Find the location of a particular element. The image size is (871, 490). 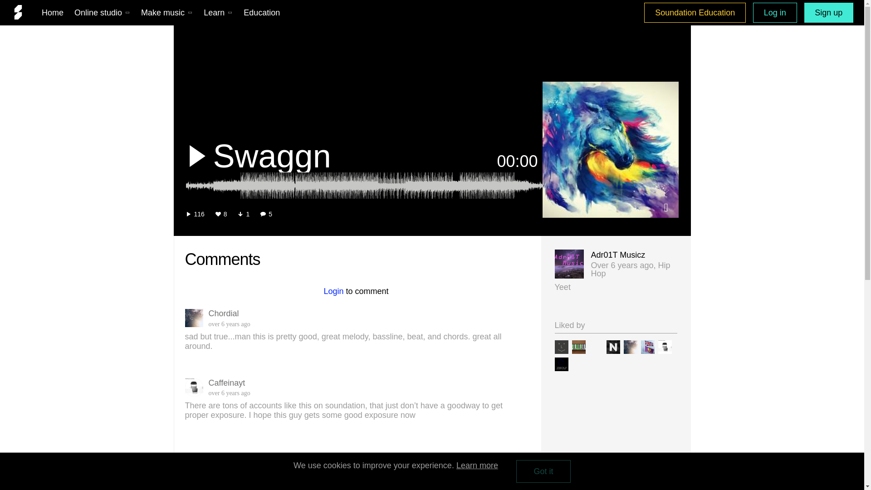

PutridPlanet is located at coordinates (647, 347).